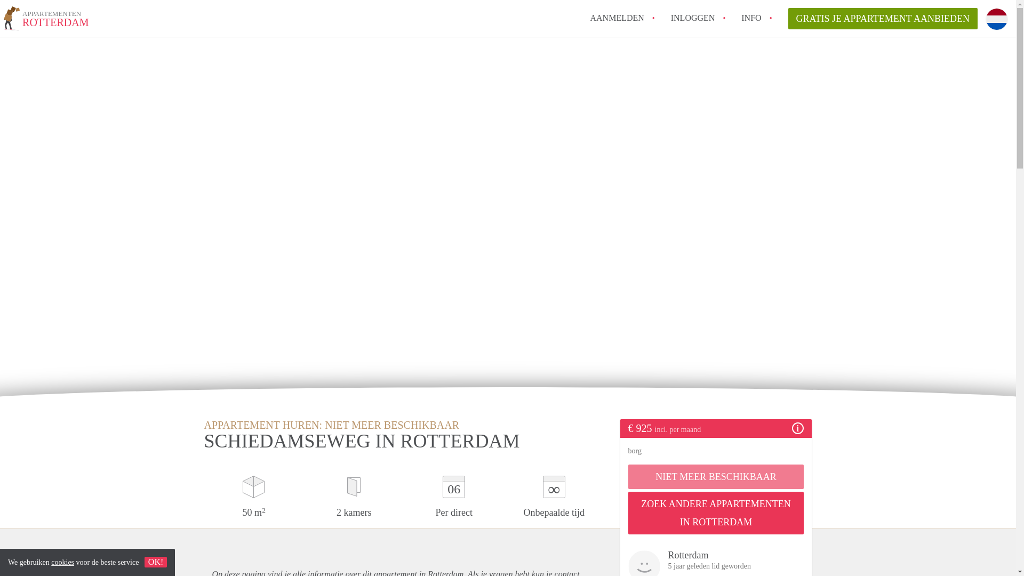 The image size is (1024, 576). I want to click on AANMELDEN, so click(617, 18).